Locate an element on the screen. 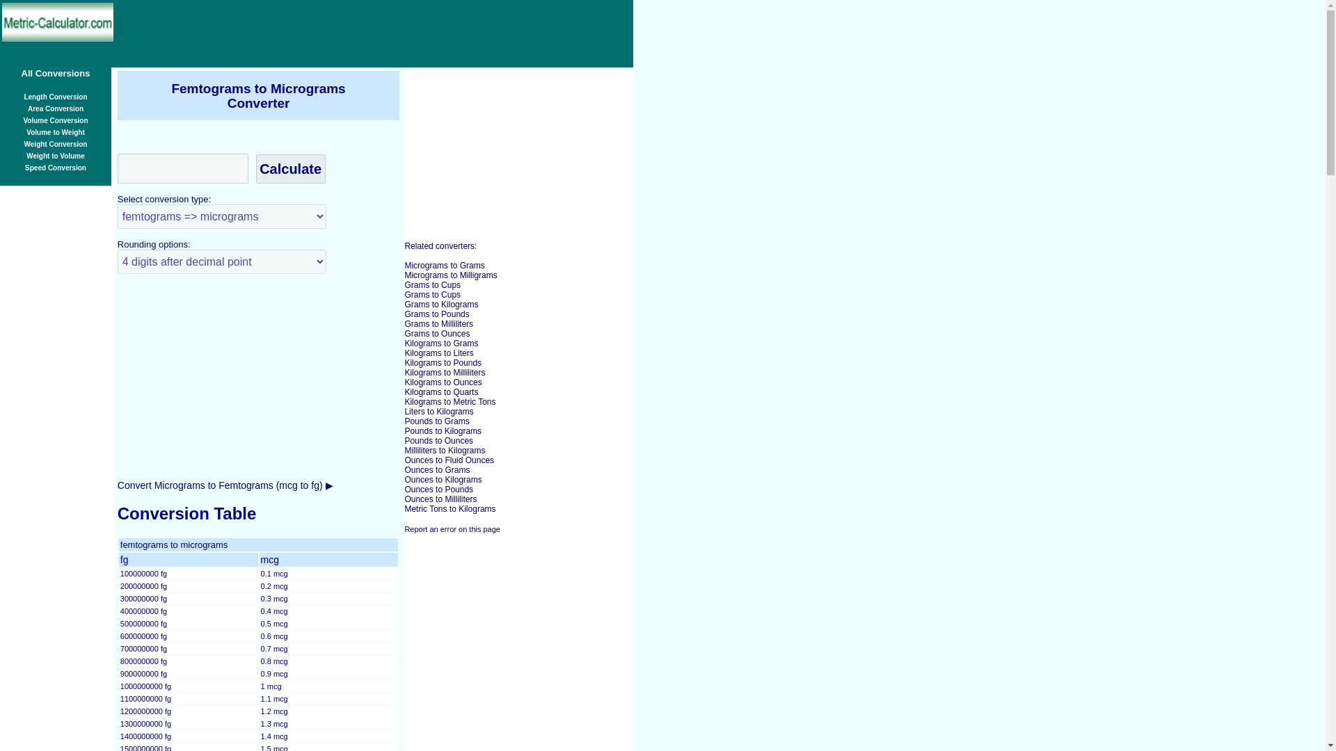 The image size is (1336, 751). Ounces to Grams is located at coordinates (437, 469).